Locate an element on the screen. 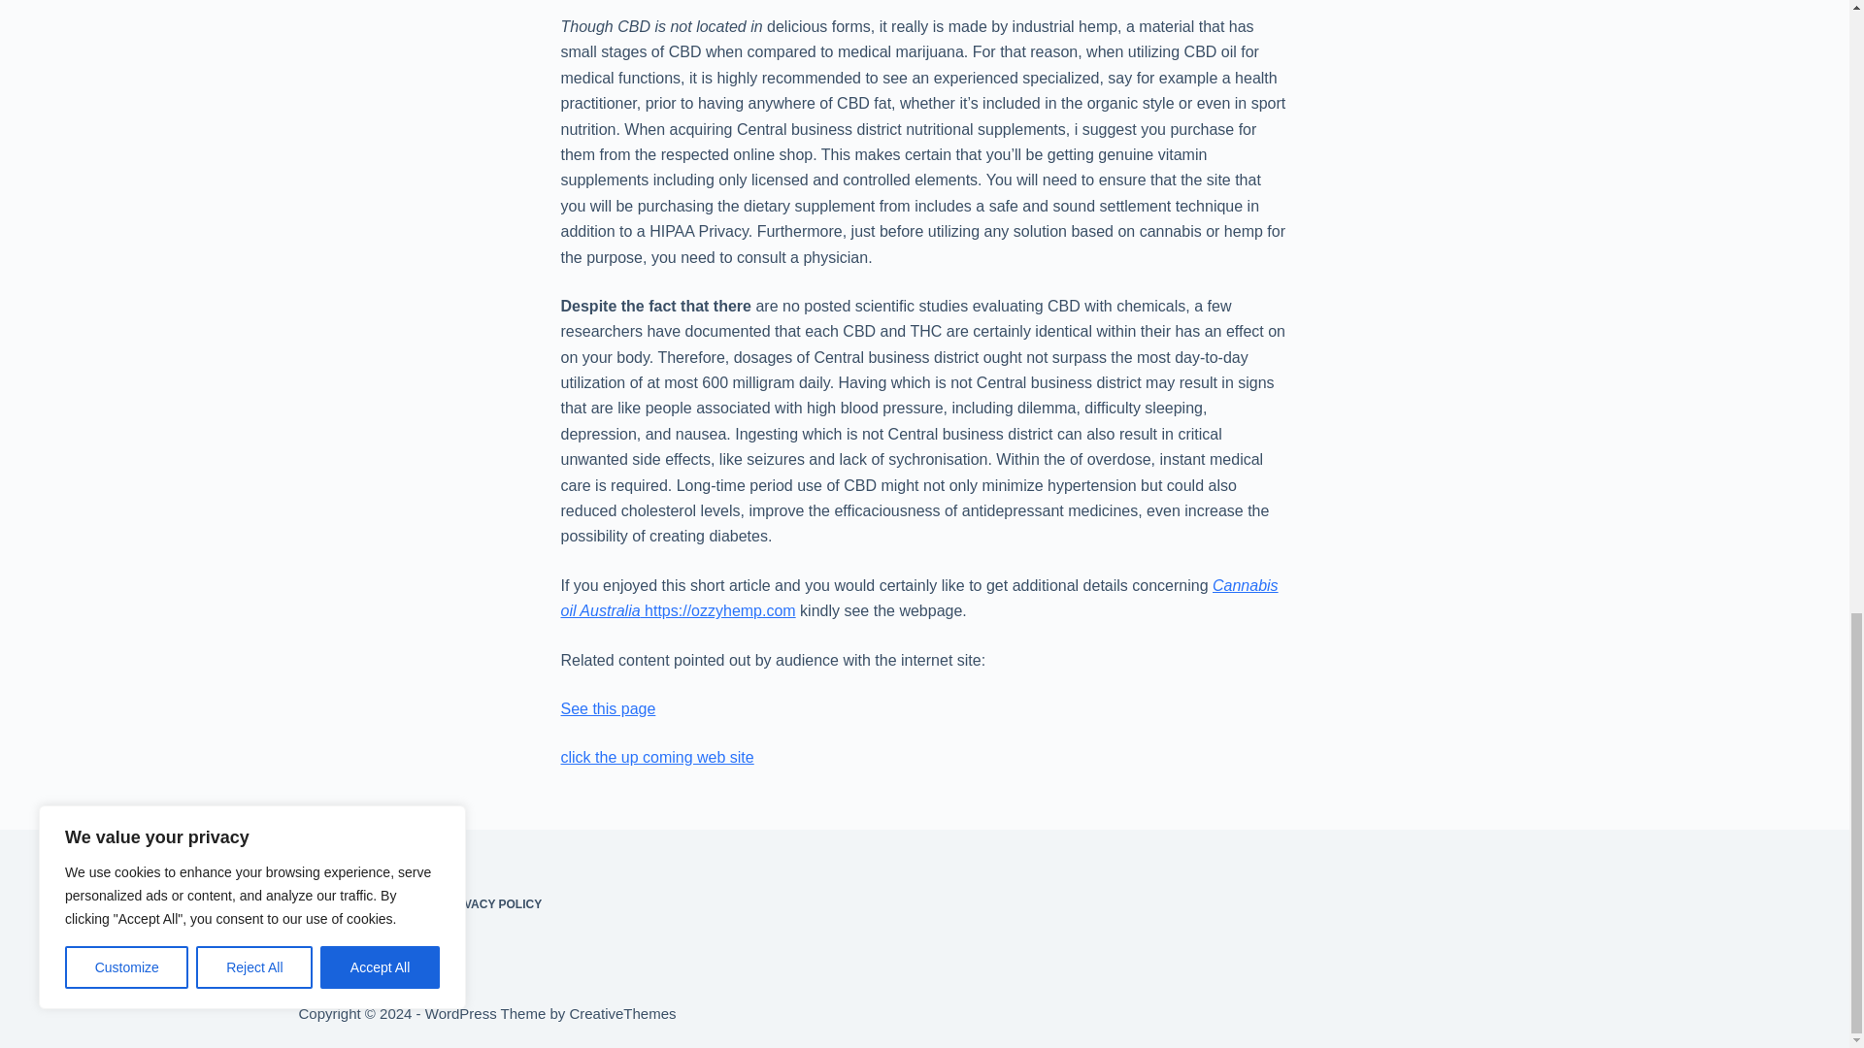  ABOUT is located at coordinates (318, 904).